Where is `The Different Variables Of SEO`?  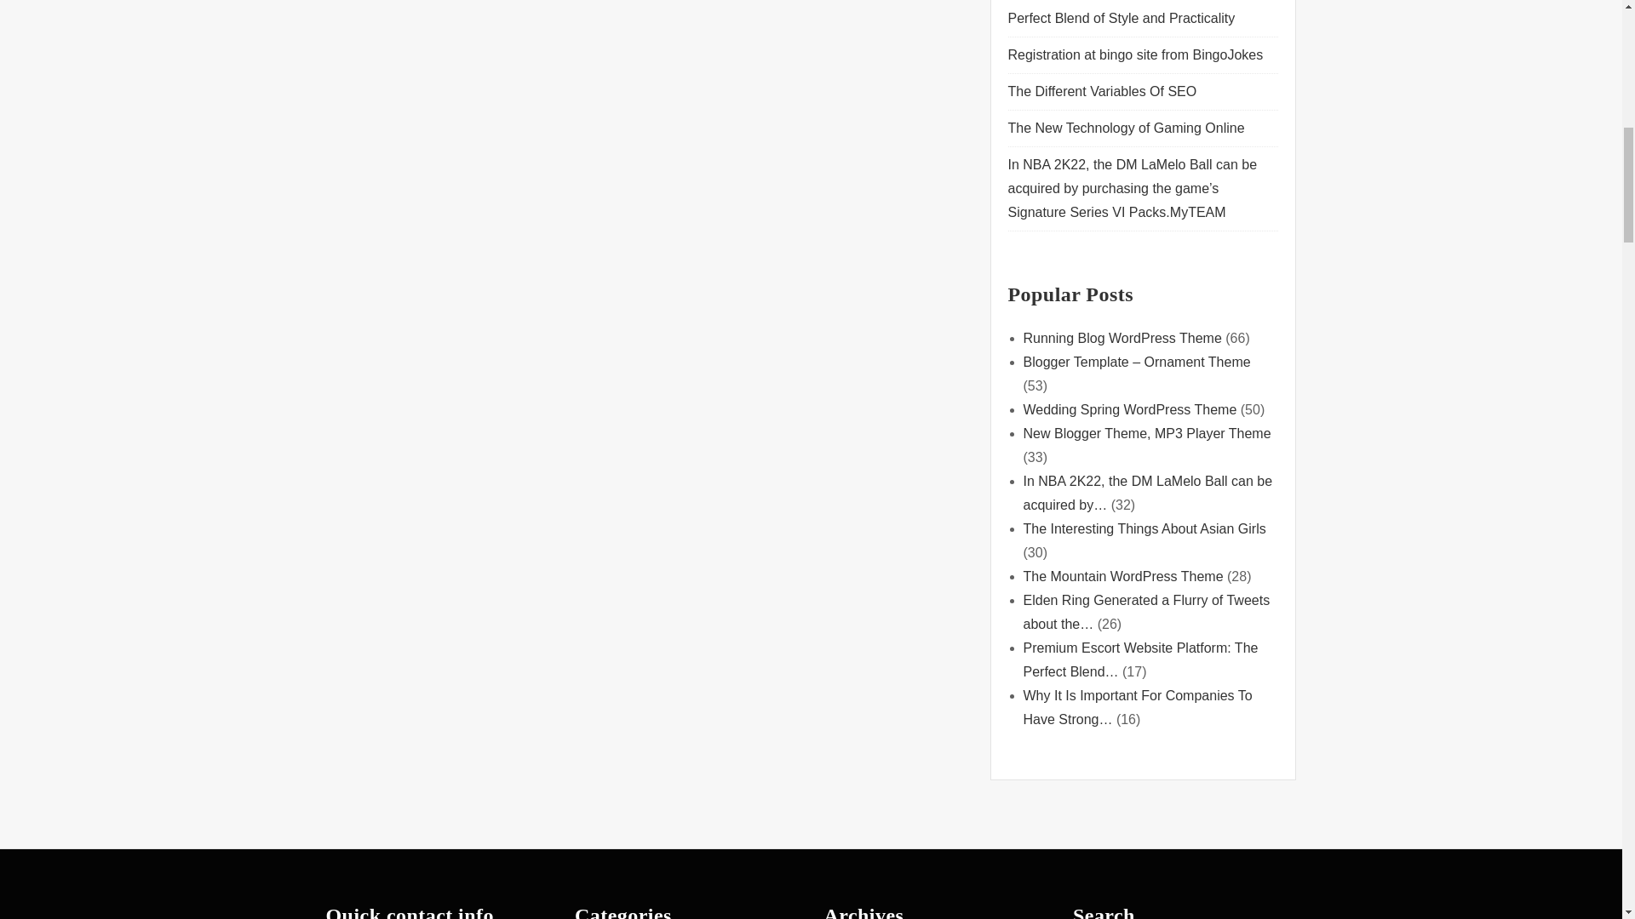
The Different Variables Of SEO is located at coordinates (1102, 91).